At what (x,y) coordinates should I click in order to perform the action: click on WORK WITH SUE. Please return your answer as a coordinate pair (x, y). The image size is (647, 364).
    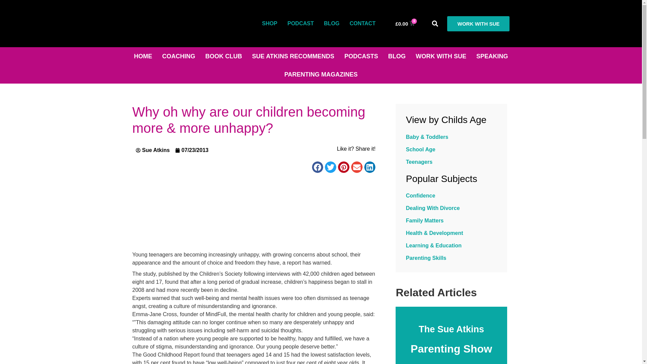
    Looking at the image, I should click on (441, 56).